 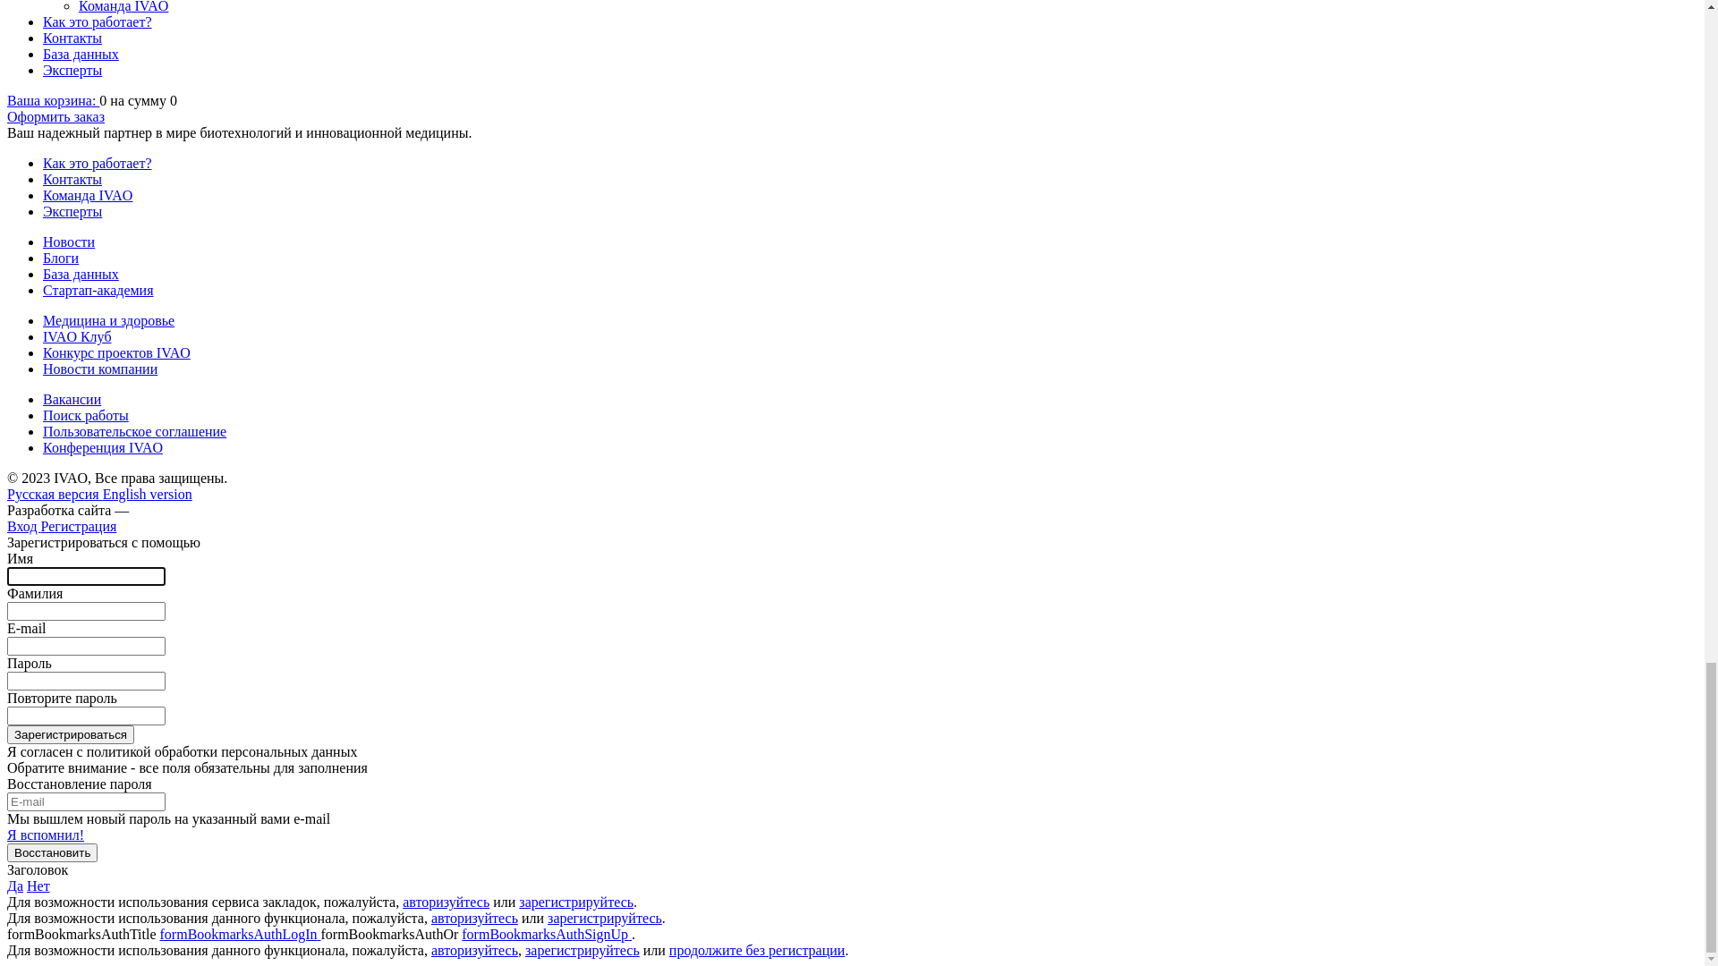 I want to click on En, so click(x=36, y=131).